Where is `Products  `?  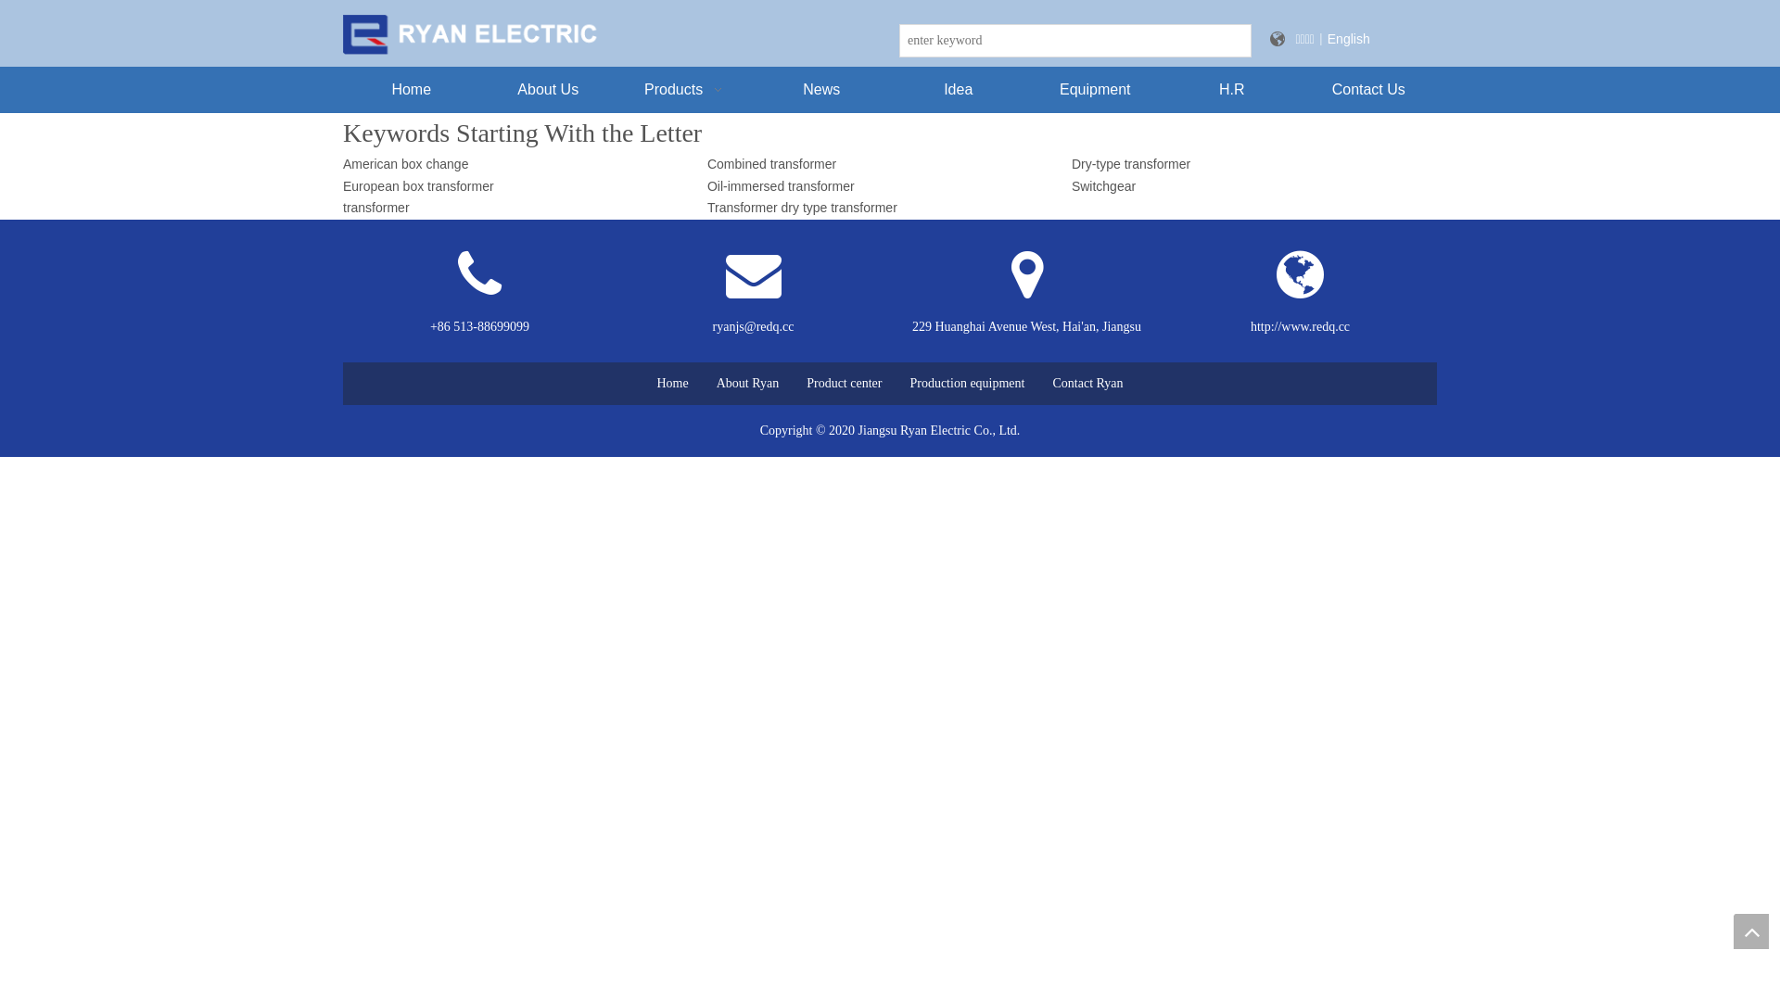
Products   is located at coordinates (685, 90).